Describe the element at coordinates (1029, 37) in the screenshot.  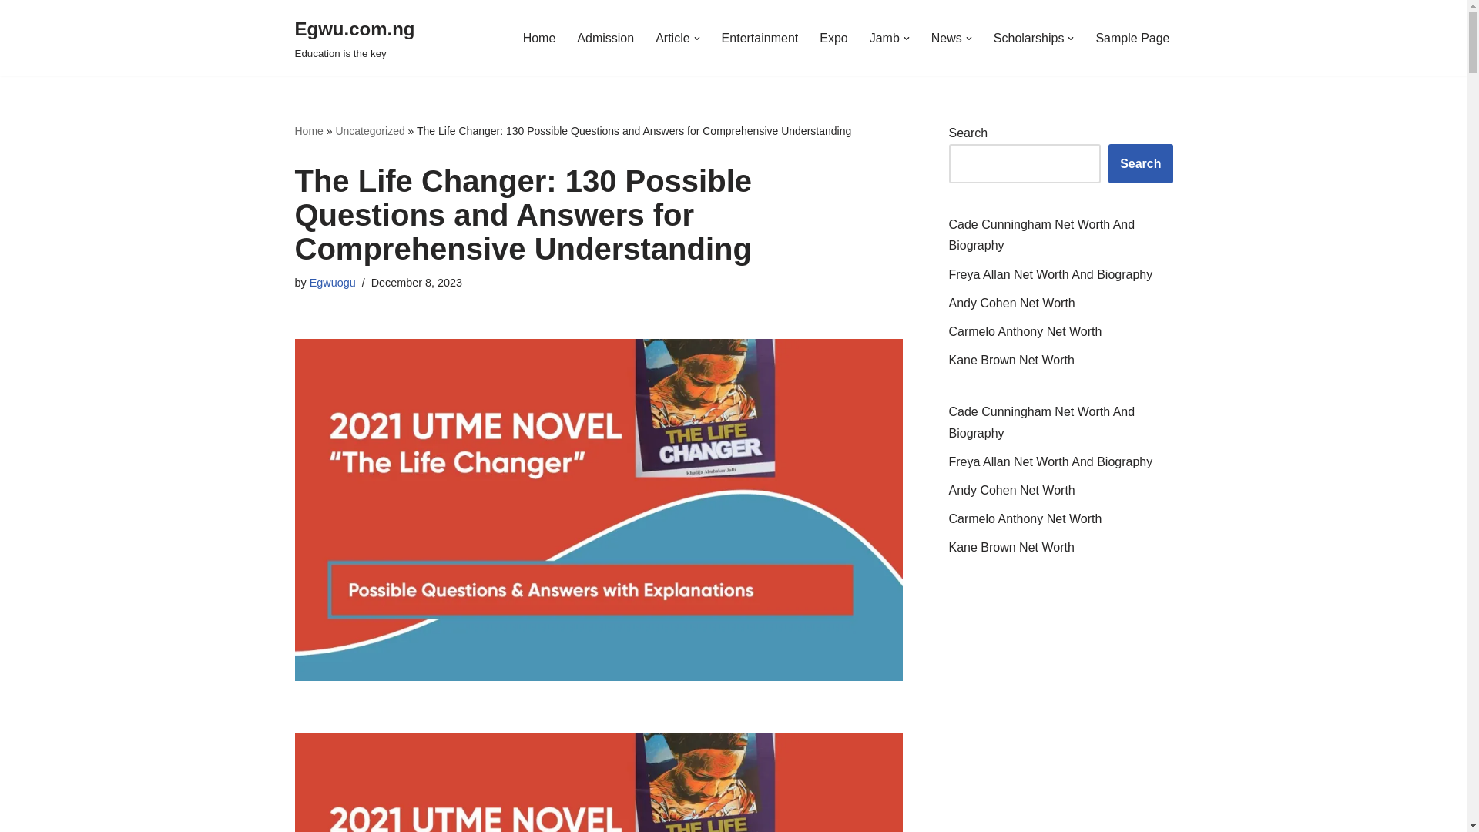
I see `Scholarships` at that location.